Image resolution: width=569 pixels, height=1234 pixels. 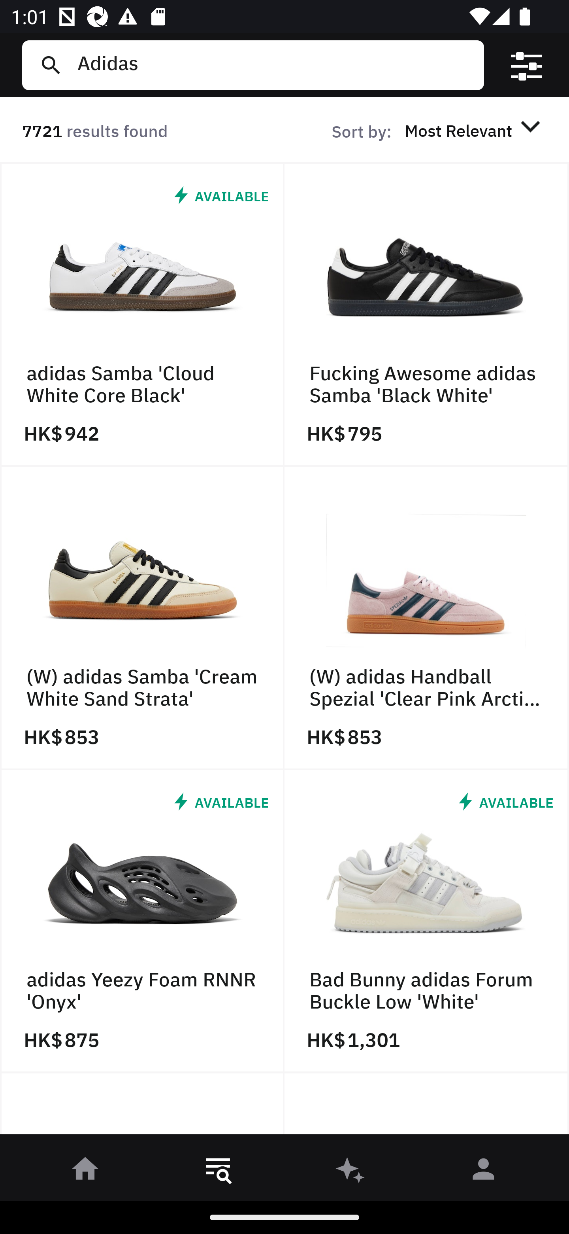 I want to click on 󰫢, so click(x=351, y=1172).